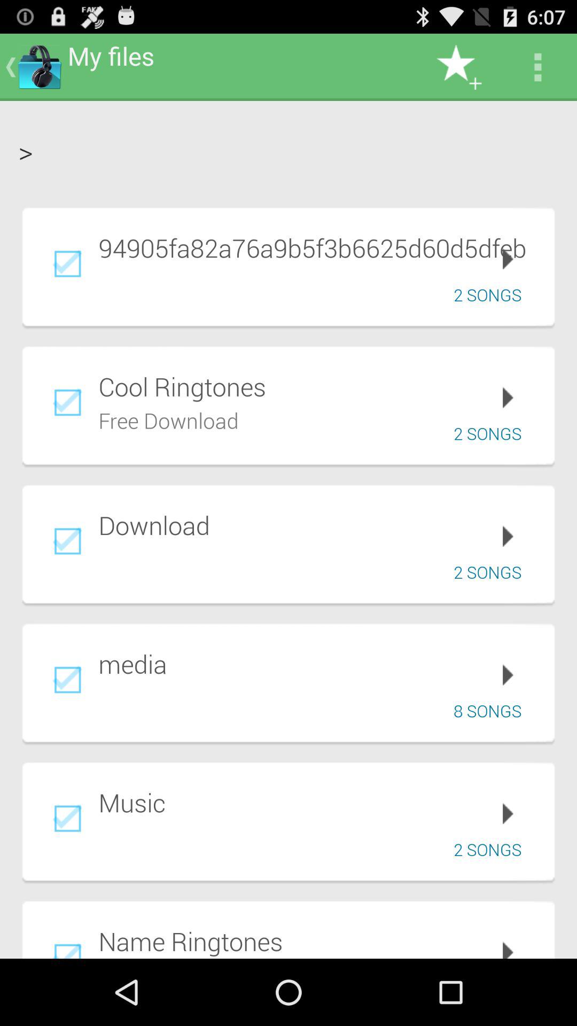 The height and width of the screenshot is (1026, 577). What do you see at coordinates (319, 386) in the screenshot?
I see `tap cool ringtones icon` at bounding box center [319, 386].